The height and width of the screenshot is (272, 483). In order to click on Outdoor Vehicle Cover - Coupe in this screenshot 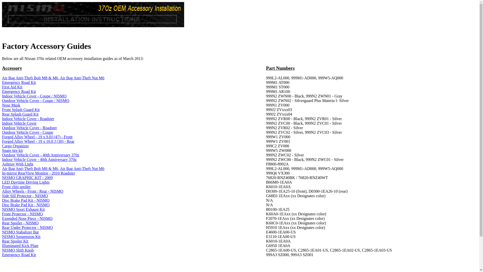, I will do `click(28, 132)`.